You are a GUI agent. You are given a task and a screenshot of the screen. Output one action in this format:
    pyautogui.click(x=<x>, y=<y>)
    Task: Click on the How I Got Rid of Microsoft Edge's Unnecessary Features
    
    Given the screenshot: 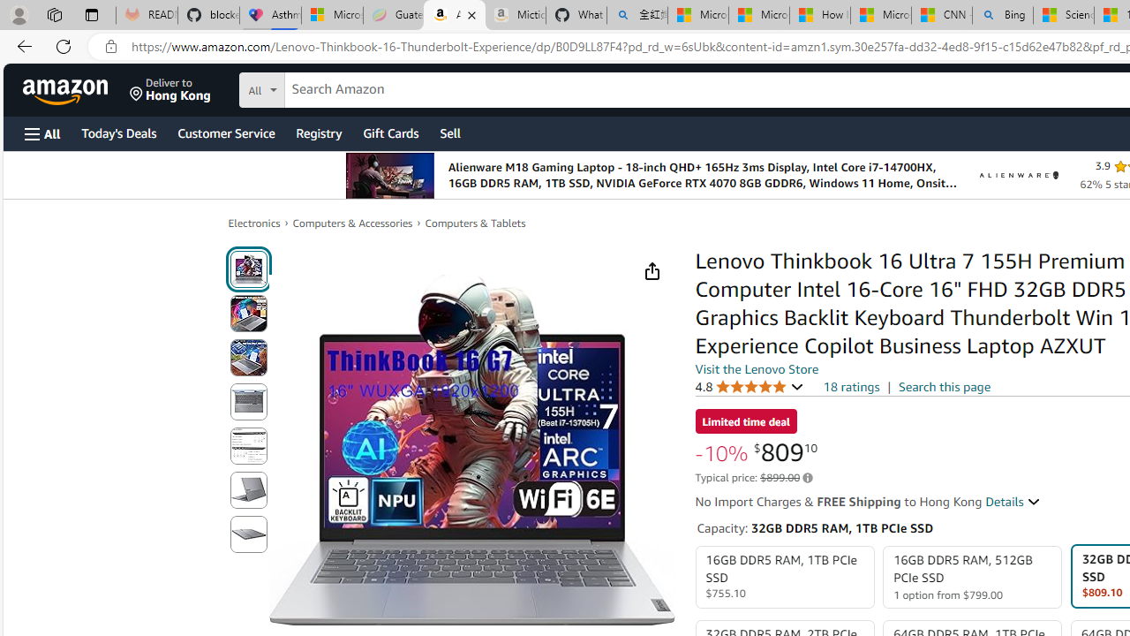 What is the action you would take?
    pyautogui.click(x=819, y=16)
    